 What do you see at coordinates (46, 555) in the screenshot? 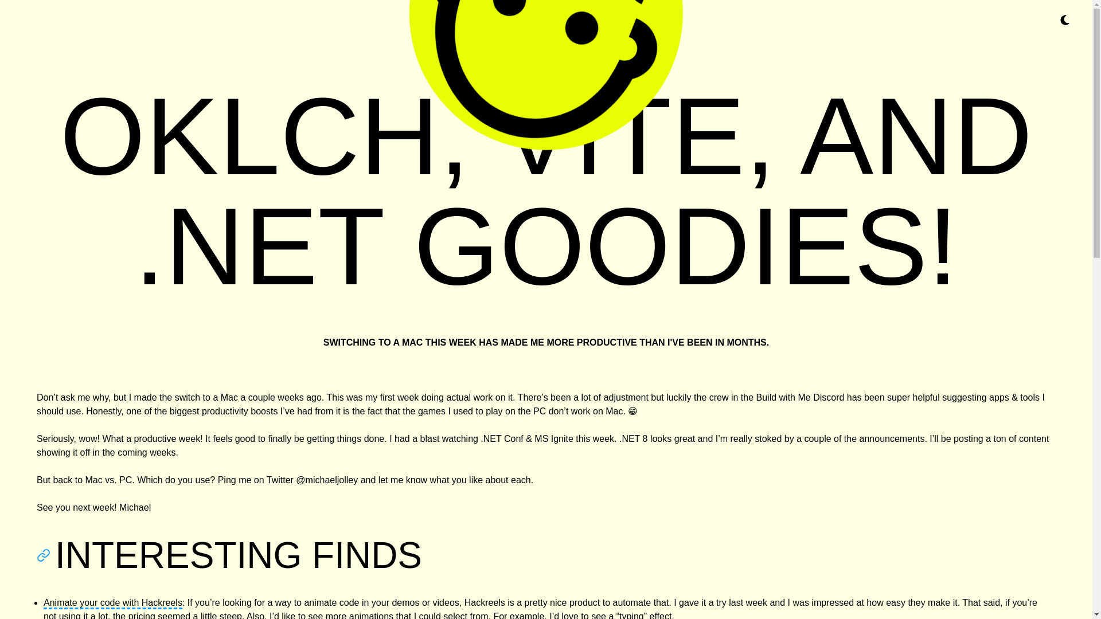
I see `PERMALINK` at bounding box center [46, 555].